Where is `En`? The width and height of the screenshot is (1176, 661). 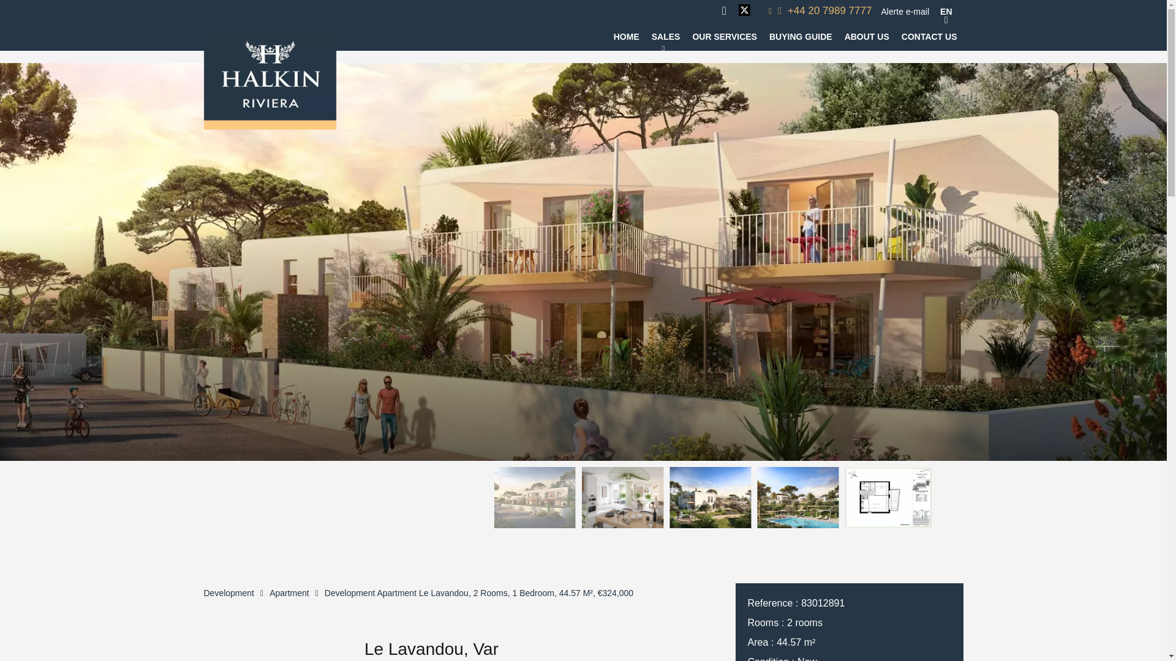
En is located at coordinates (946, 11).